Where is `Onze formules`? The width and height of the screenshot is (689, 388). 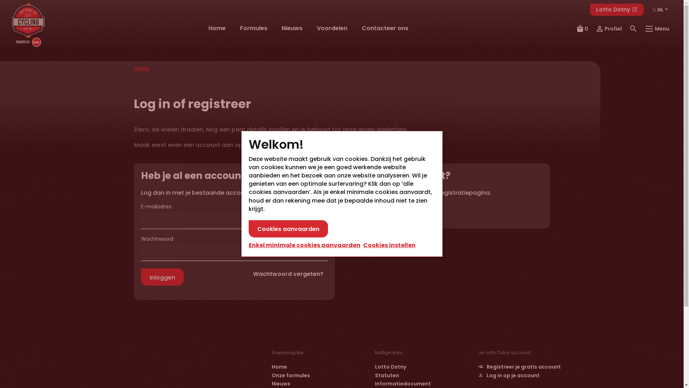 Onze formules is located at coordinates (291, 375).